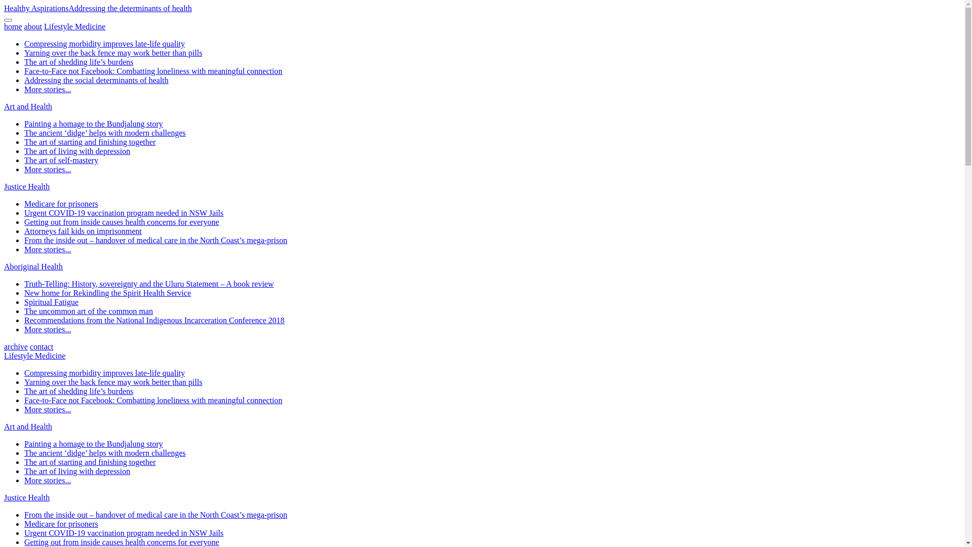 Image resolution: width=972 pixels, height=547 pixels. I want to click on Healthy AspirationsAddressing the determinants of health, so click(98, 8).